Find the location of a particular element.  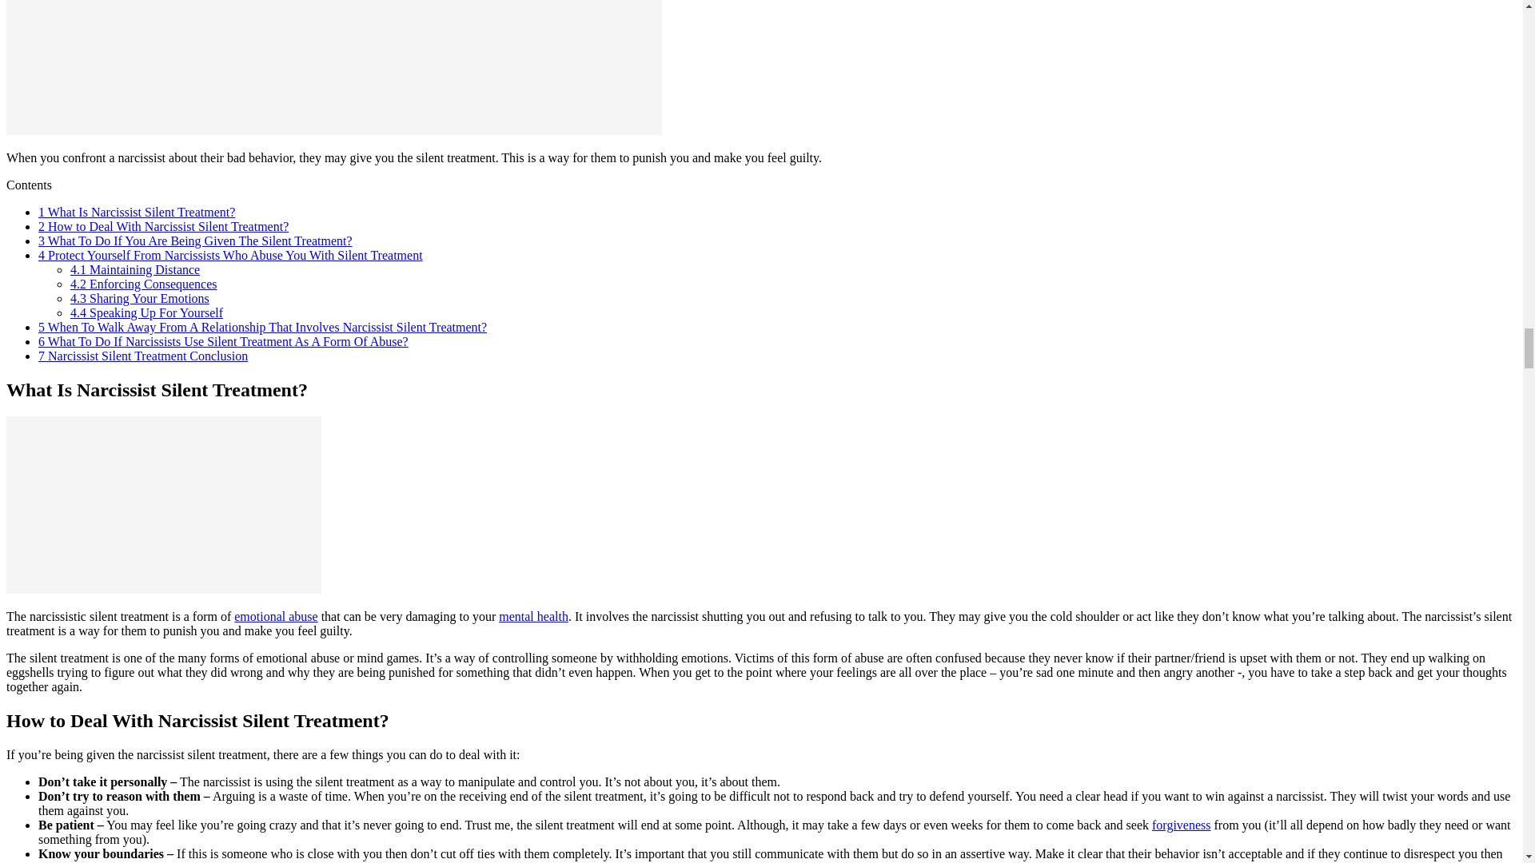

forgiveness is located at coordinates (1182, 825).